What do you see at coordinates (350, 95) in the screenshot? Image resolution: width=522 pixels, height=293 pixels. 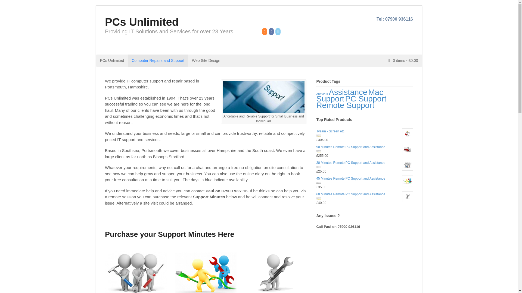 I see `Mac Support` at bounding box center [350, 95].